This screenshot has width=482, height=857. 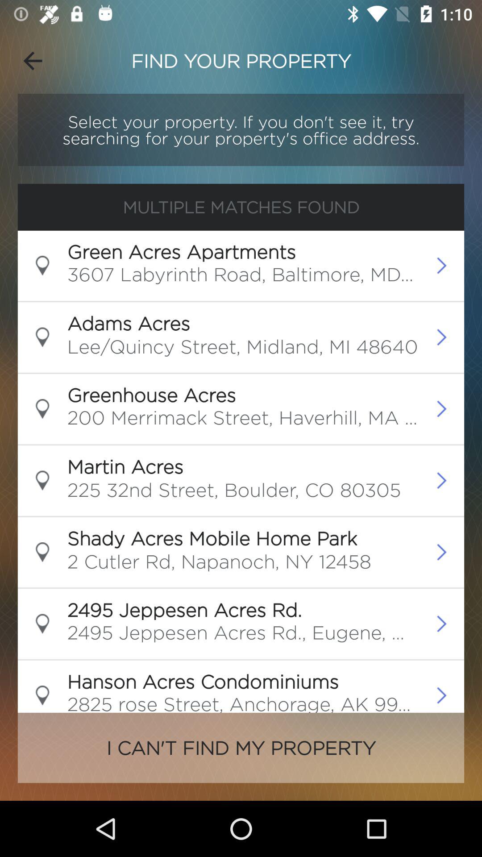 What do you see at coordinates (125, 466) in the screenshot?
I see `tap app above 225 32nd street icon` at bounding box center [125, 466].